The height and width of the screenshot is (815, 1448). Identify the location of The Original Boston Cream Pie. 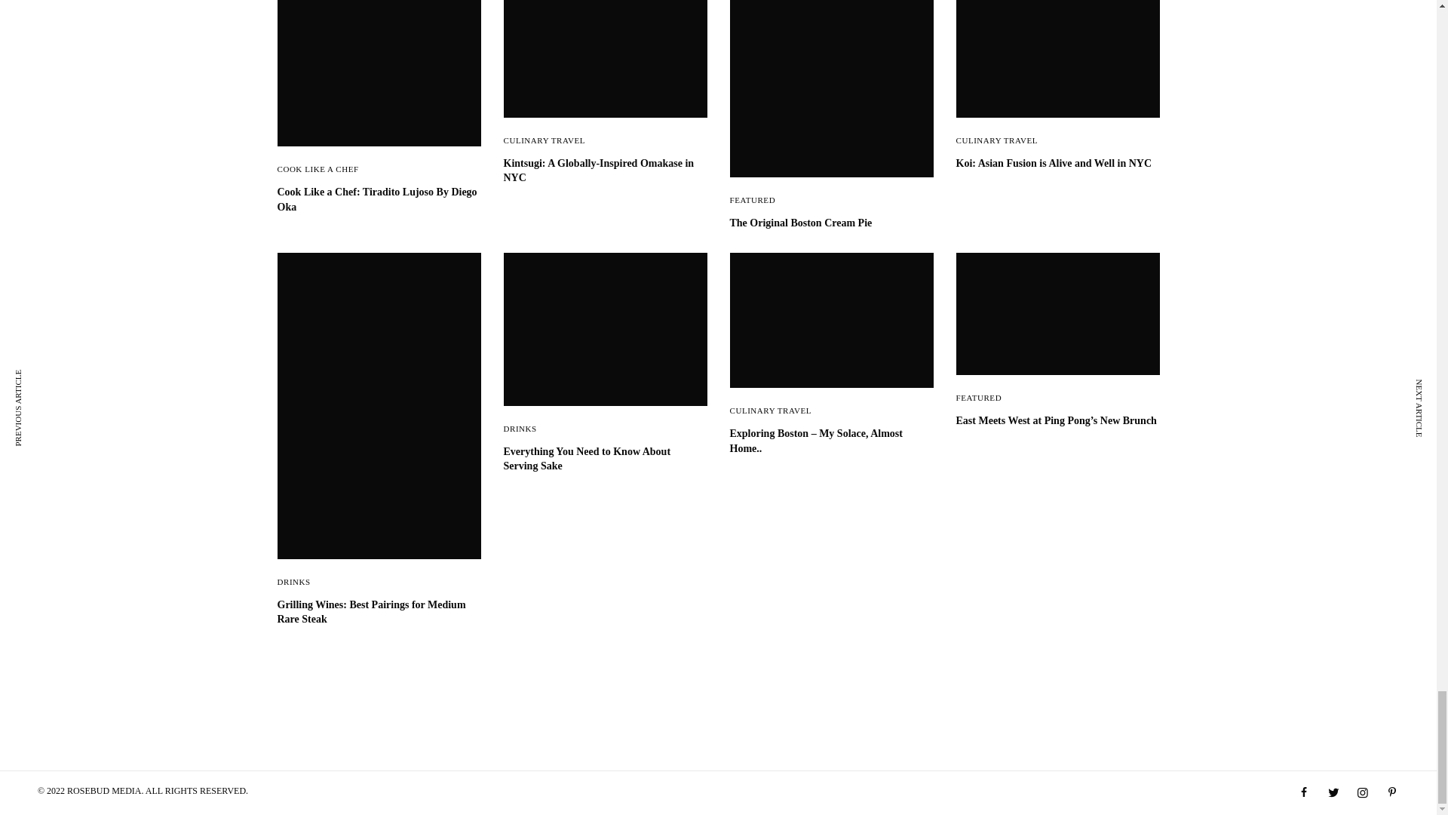
(831, 223).